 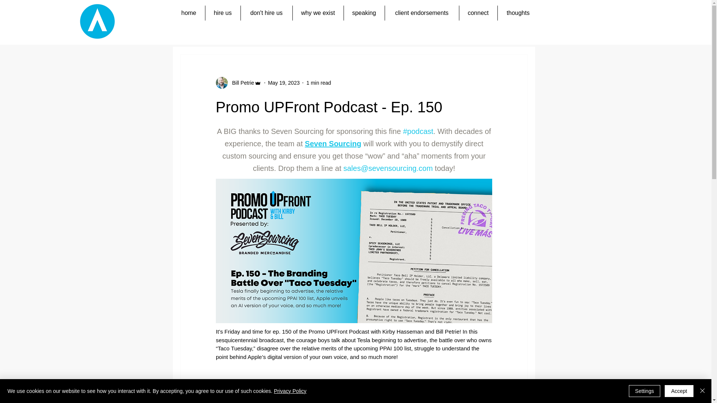 I want to click on connect, so click(x=478, y=13).